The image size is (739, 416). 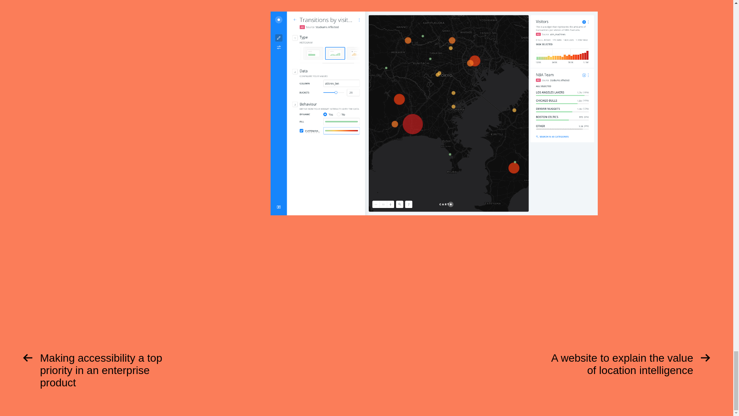 What do you see at coordinates (632, 366) in the screenshot?
I see `A website to explain the value of location intelligence` at bounding box center [632, 366].